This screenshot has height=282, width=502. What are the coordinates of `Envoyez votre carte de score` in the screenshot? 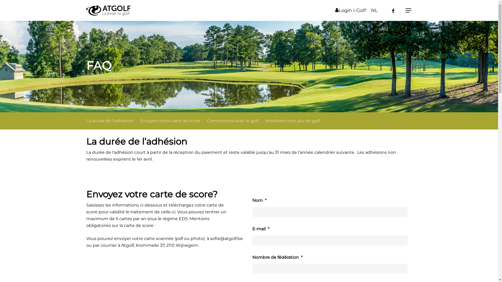 It's located at (170, 121).